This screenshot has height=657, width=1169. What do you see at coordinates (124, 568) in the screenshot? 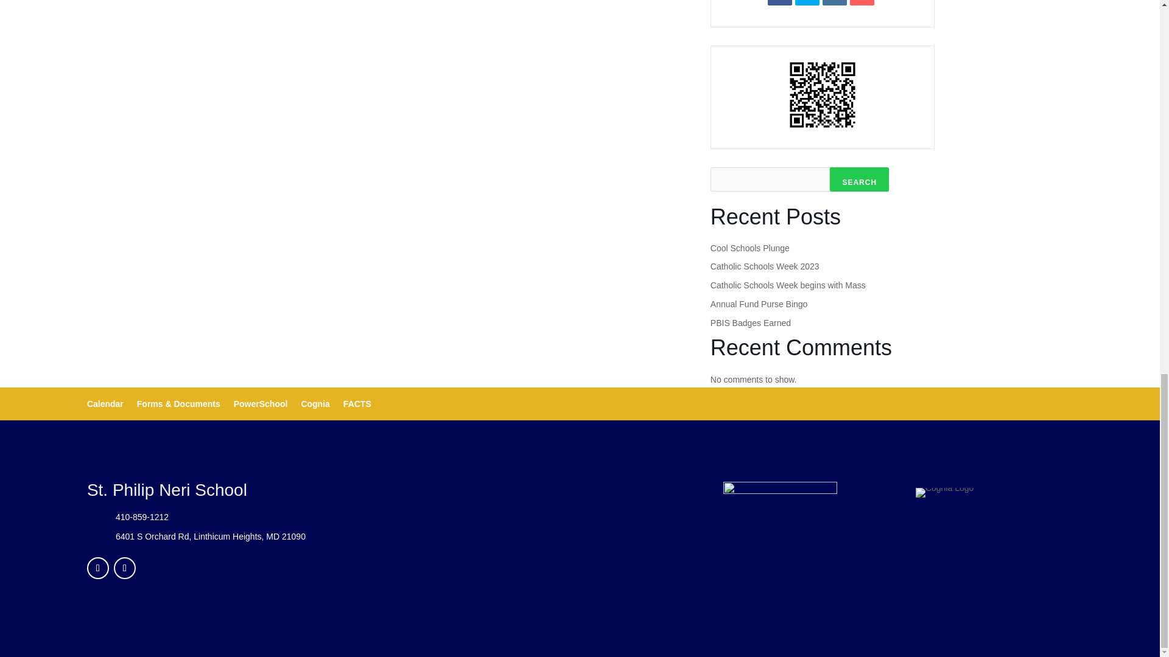
I see `Follow on Instagram` at bounding box center [124, 568].